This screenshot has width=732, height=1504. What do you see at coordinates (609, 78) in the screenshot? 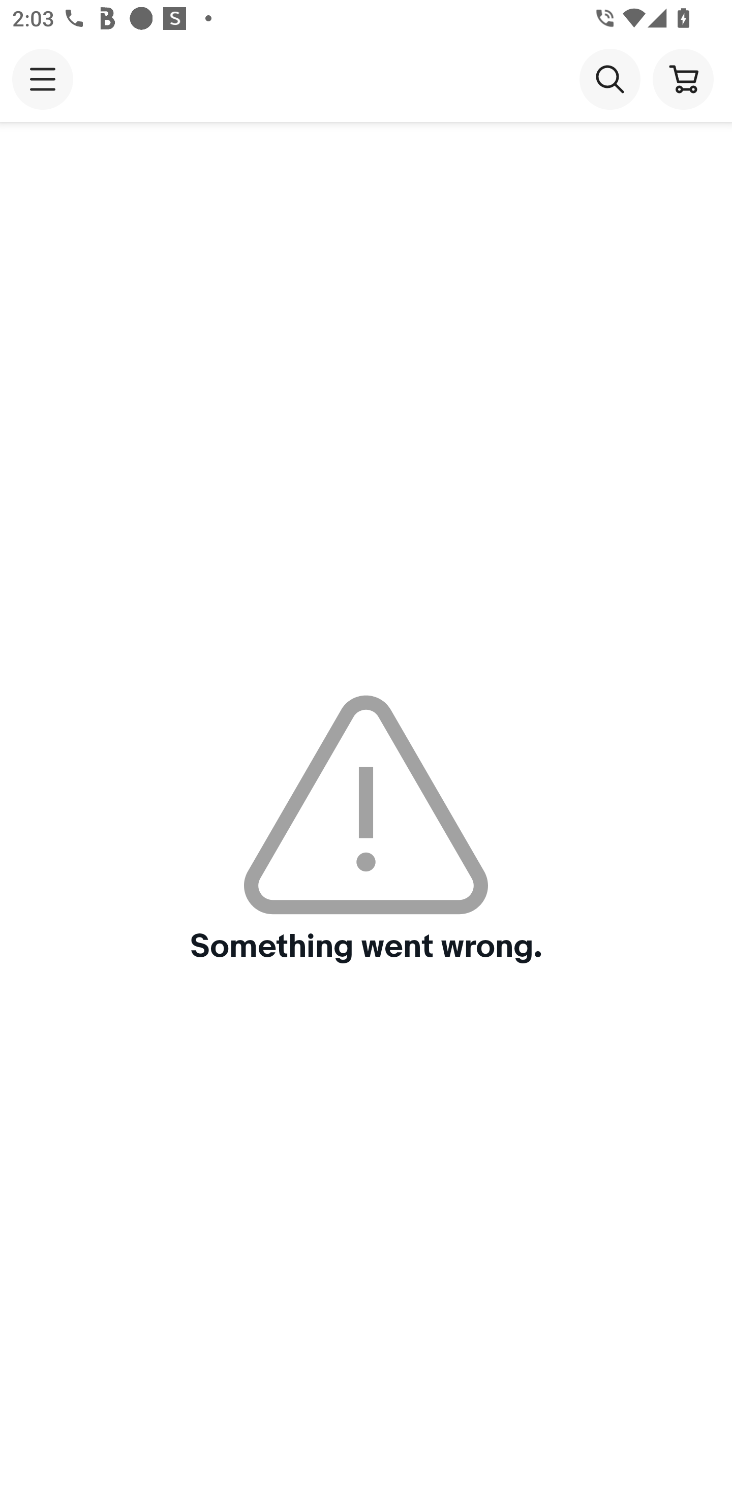
I see `Search` at bounding box center [609, 78].